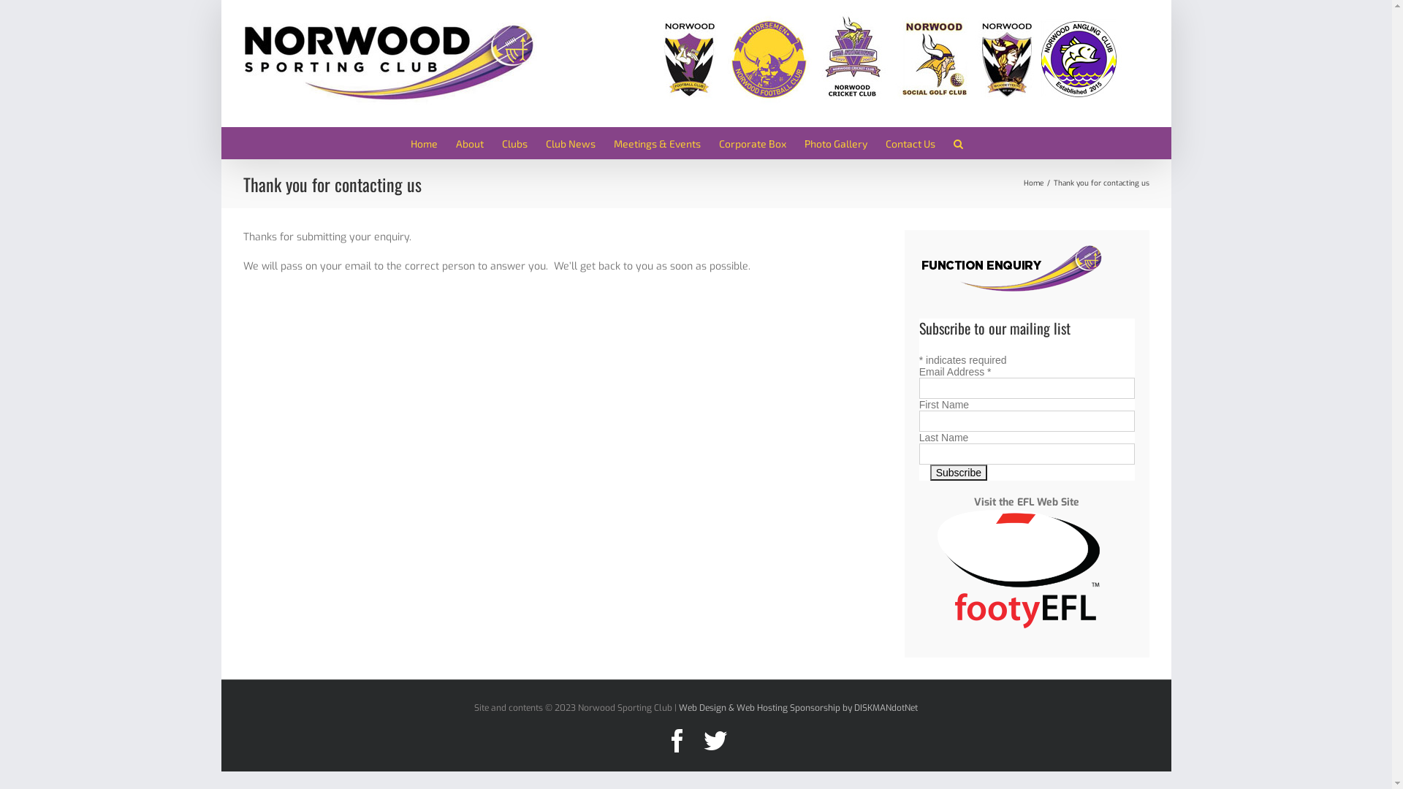 Image resolution: width=1403 pixels, height=789 pixels. Describe the element at coordinates (958, 143) in the screenshot. I see `Search` at that location.